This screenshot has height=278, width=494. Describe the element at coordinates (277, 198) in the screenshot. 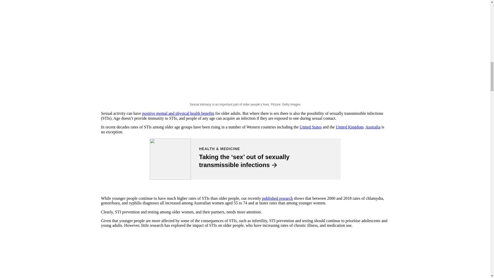

I see `published research` at that location.